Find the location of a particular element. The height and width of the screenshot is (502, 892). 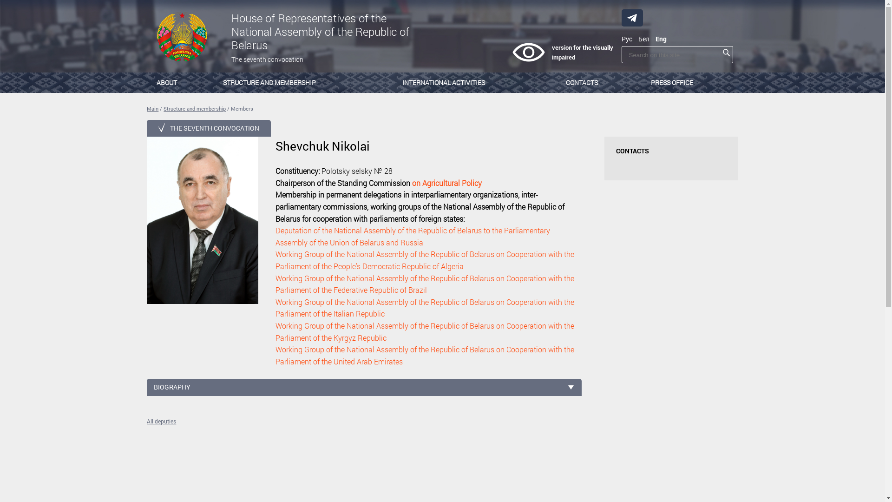

CONTACTS is located at coordinates (597, 83).